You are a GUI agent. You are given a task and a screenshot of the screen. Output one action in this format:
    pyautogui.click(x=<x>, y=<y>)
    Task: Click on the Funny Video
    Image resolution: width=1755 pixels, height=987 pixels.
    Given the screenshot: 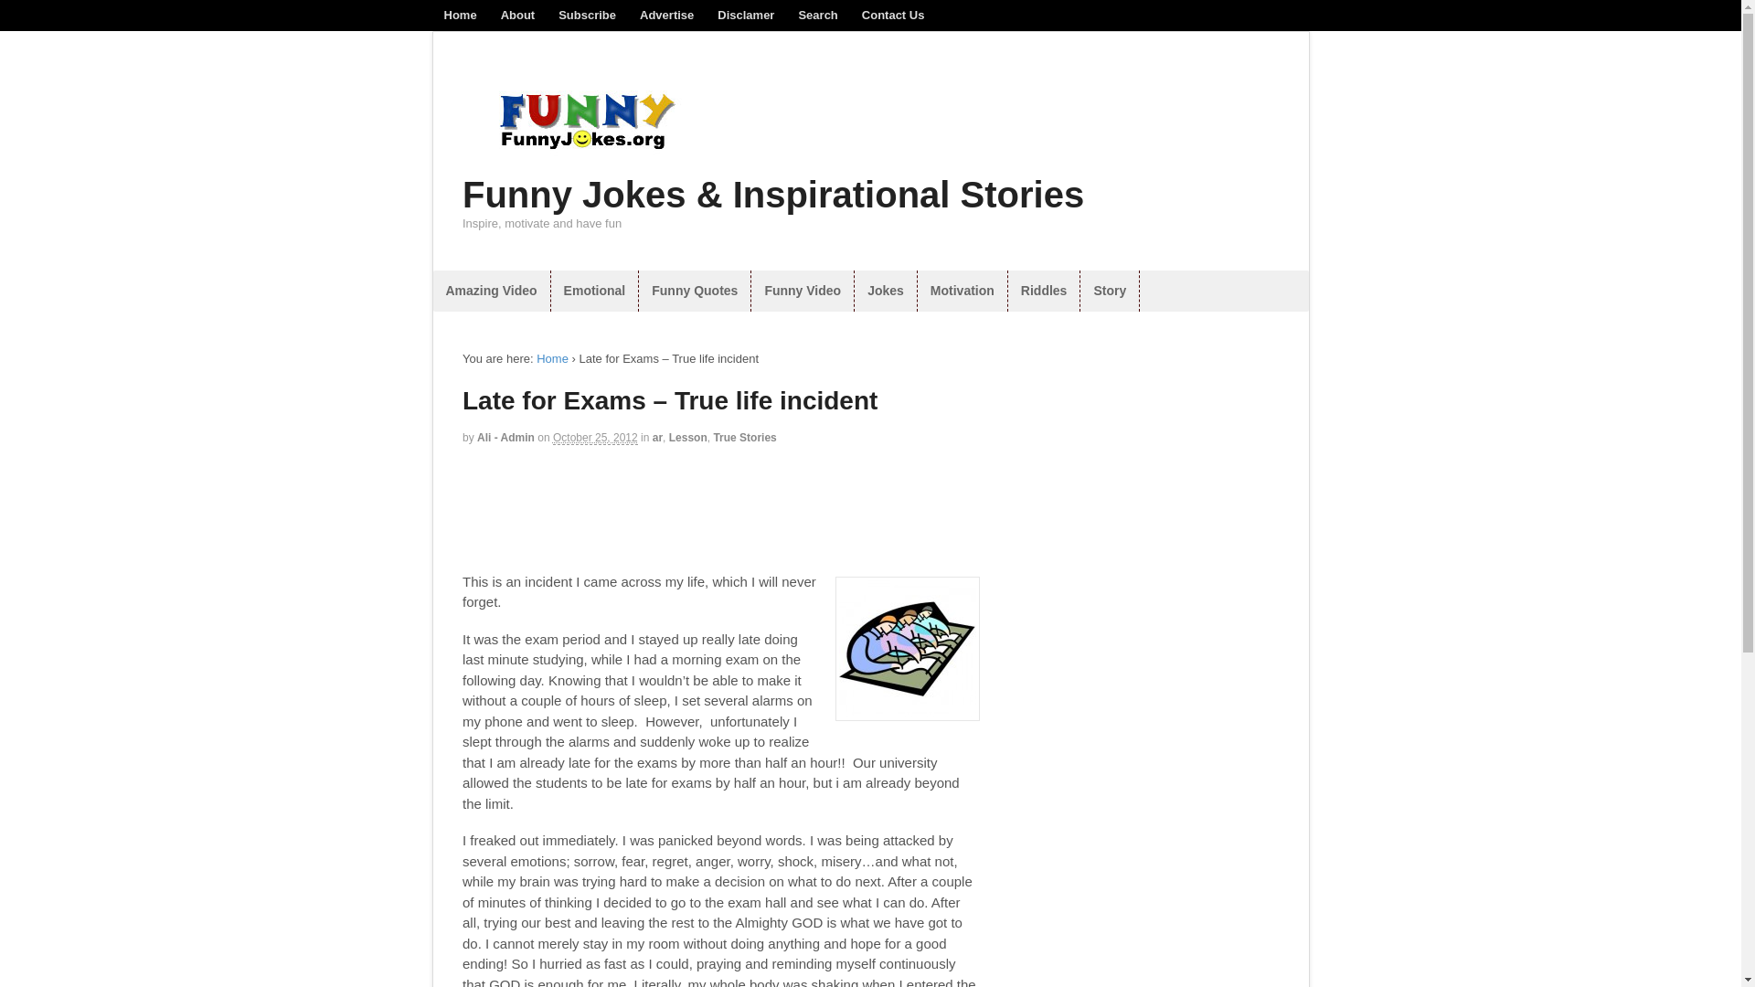 What is the action you would take?
    pyautogui.click(x=802, y=291)
    